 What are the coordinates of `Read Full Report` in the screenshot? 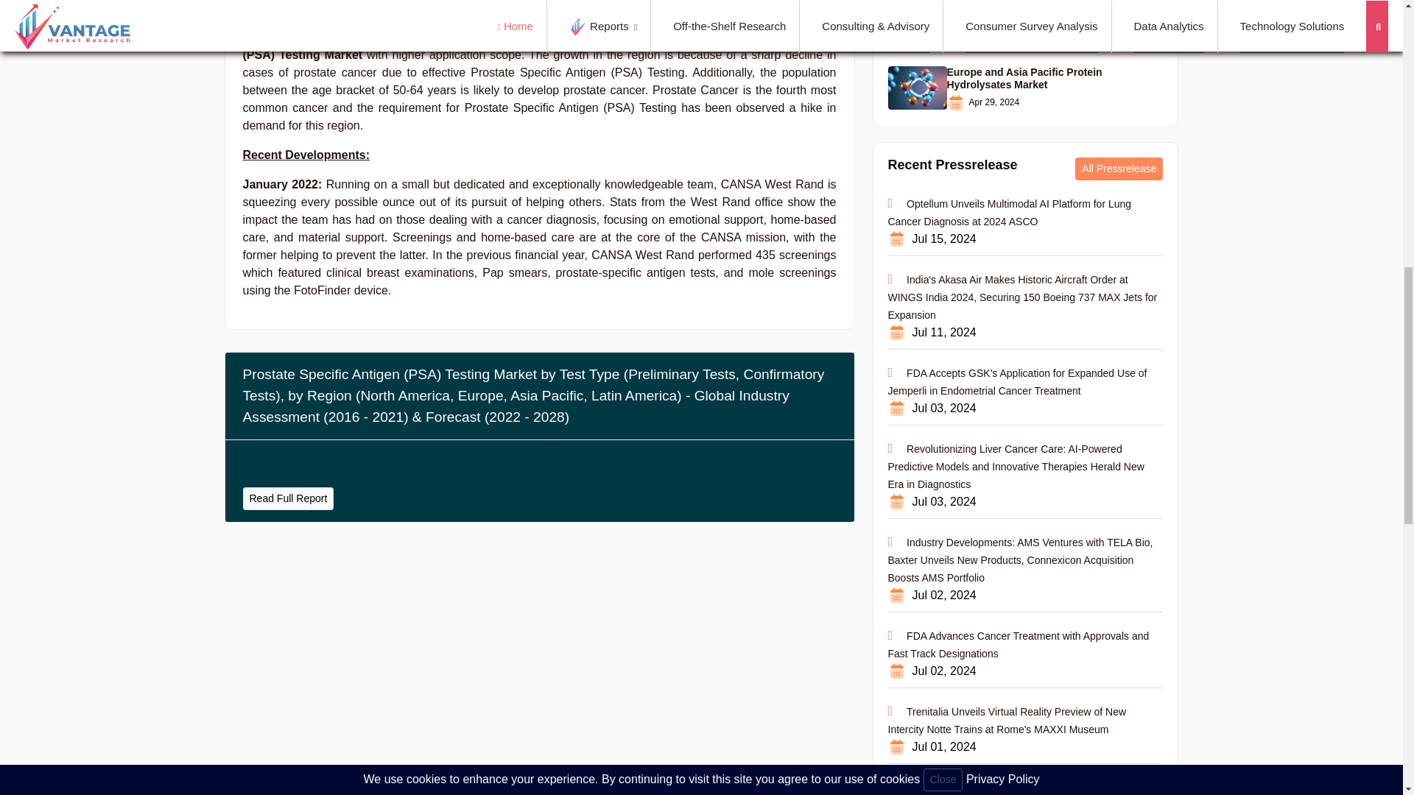 It's located at (289, 499).